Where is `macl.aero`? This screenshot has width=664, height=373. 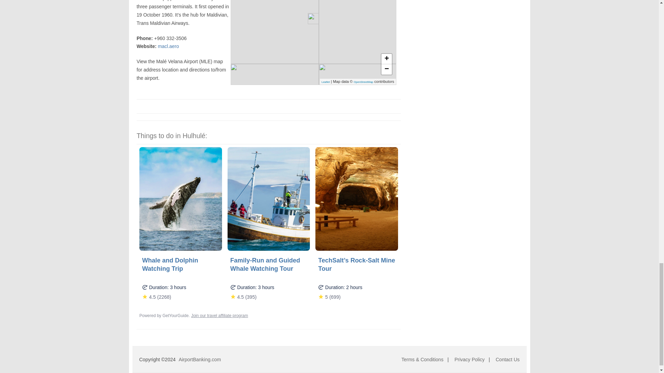
macl.aero is located at coordinates (168, 46).